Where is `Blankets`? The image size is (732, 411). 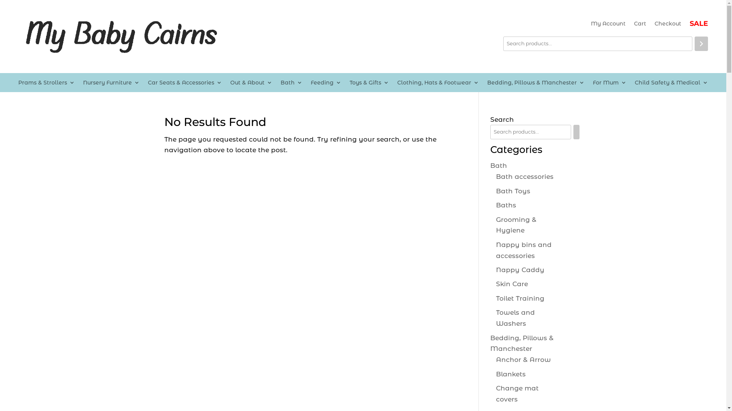
Blankets is located at coordinates (511, 374).